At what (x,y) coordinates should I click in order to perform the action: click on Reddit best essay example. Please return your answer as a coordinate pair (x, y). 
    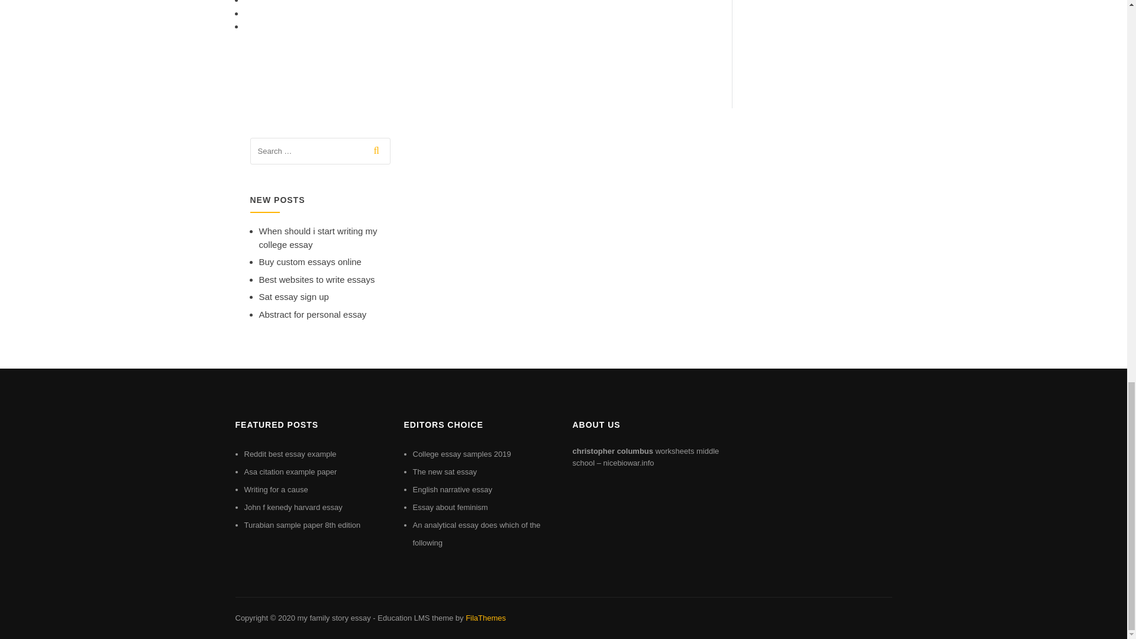
    Looking at the image, I should click on (290, 454).